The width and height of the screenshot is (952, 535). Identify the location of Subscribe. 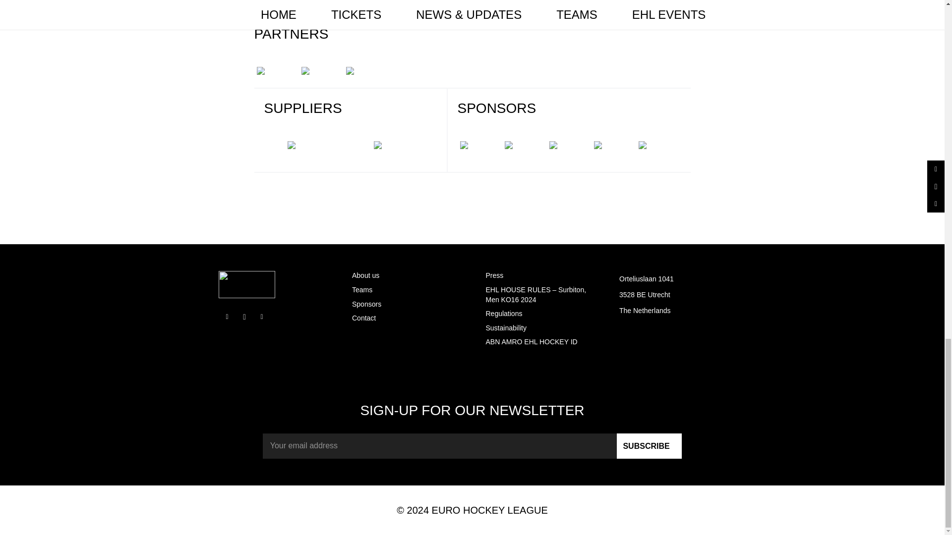
(649, 445).